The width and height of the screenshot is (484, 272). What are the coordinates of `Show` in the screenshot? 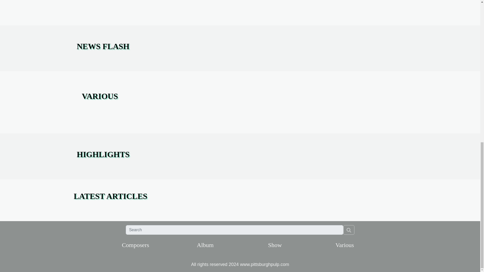 It's located at (275, 245).